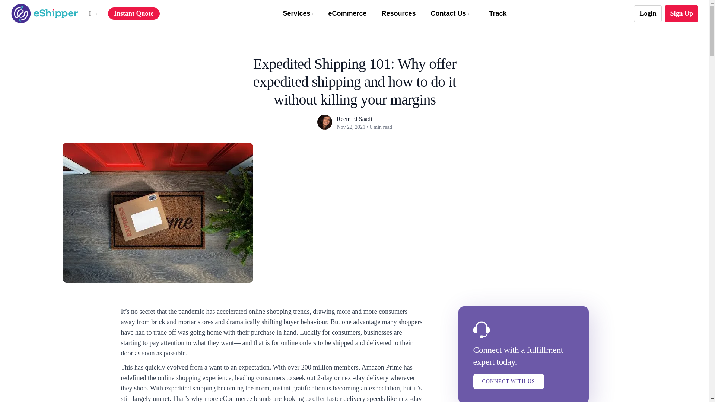 Image resolution: width=715 pixels, height=402 pixels. What do you see at coordinates (498, 13) in the screenshot?
I see `Track` at bounding box center [498, 13].